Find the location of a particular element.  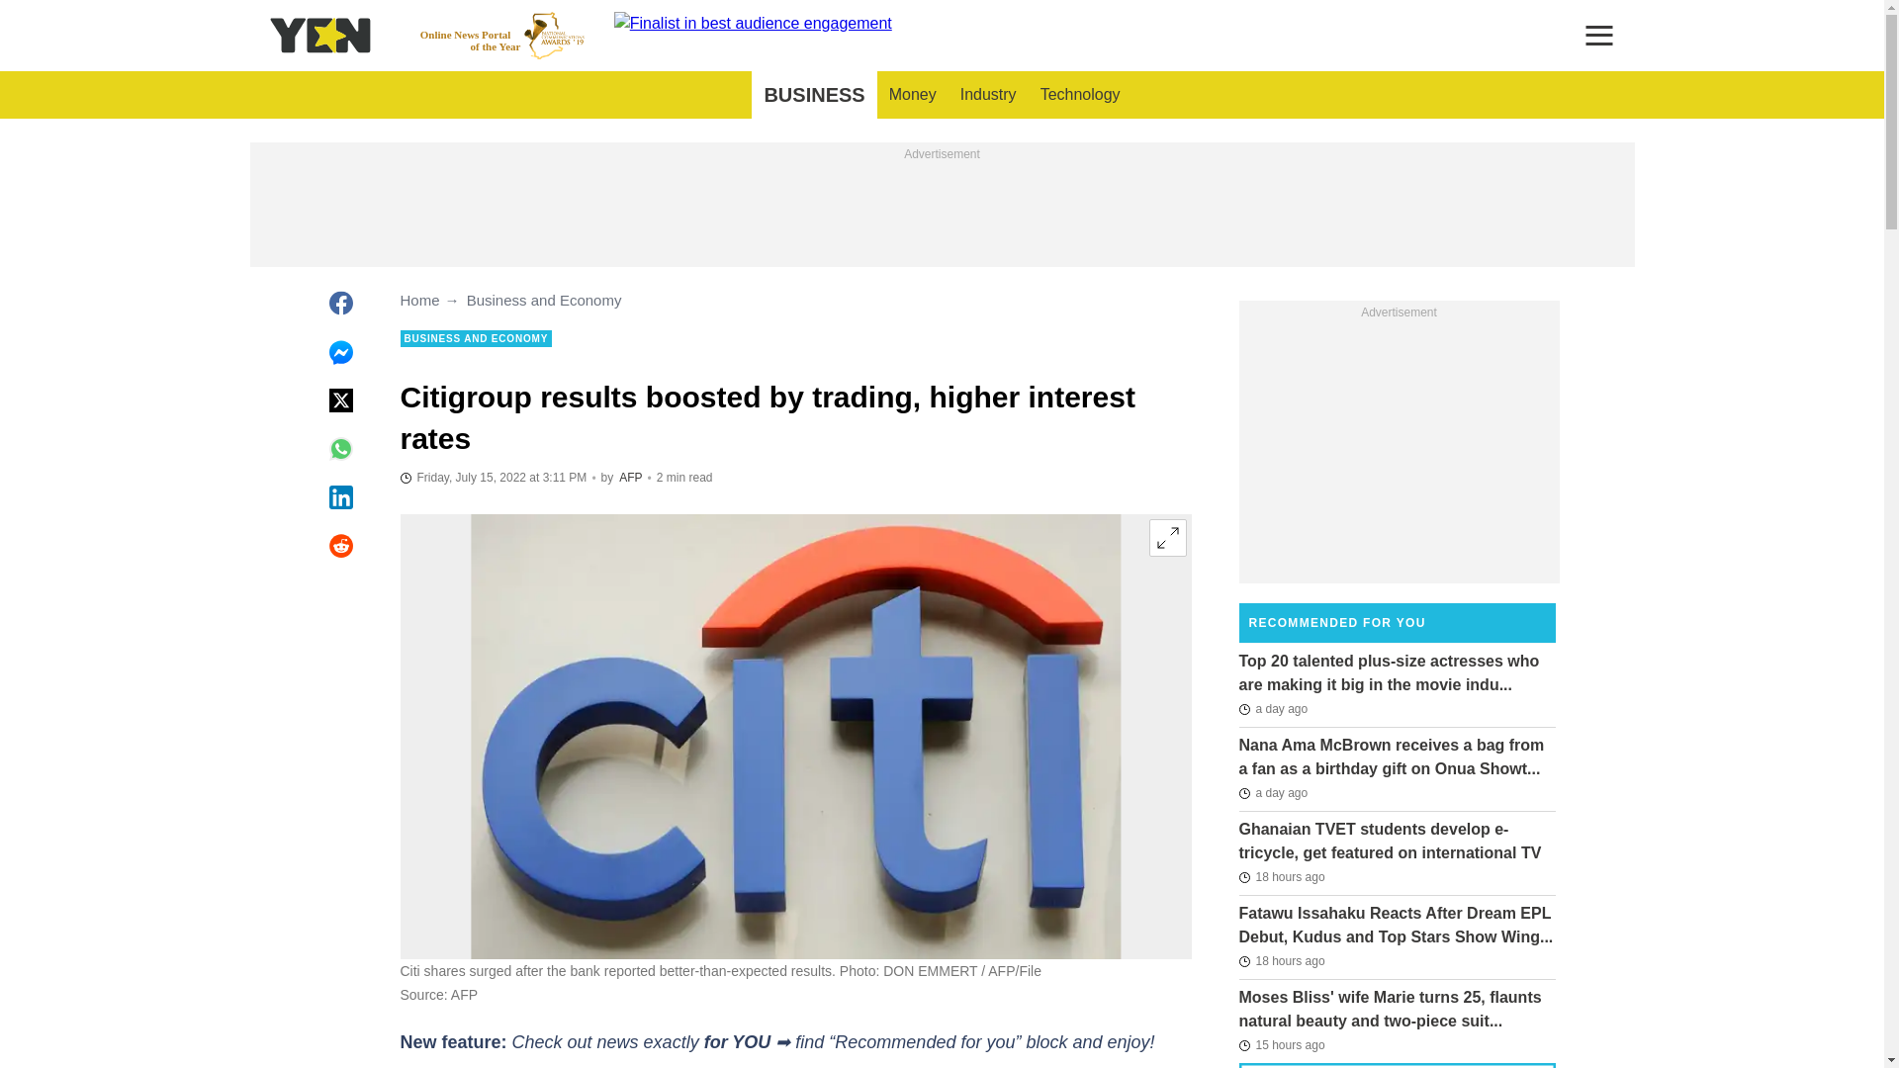

BUSINESS is located at coordinates (912, 95).